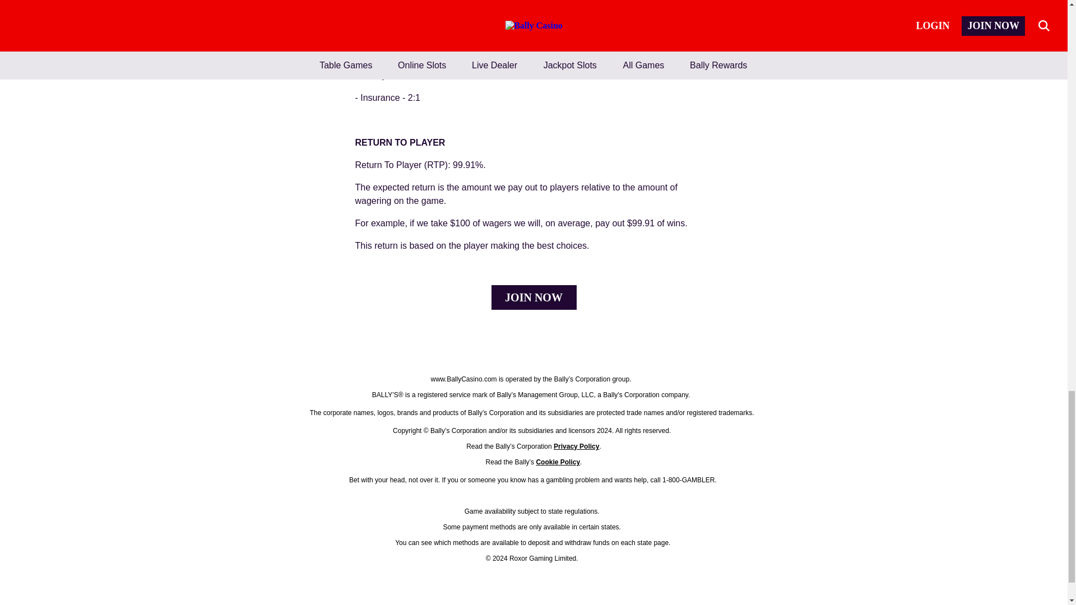 This screenshot has width=1076, height=605. Describe the element at coordinates (533, 297) in the screenshot. I see `Join Now` at that location.